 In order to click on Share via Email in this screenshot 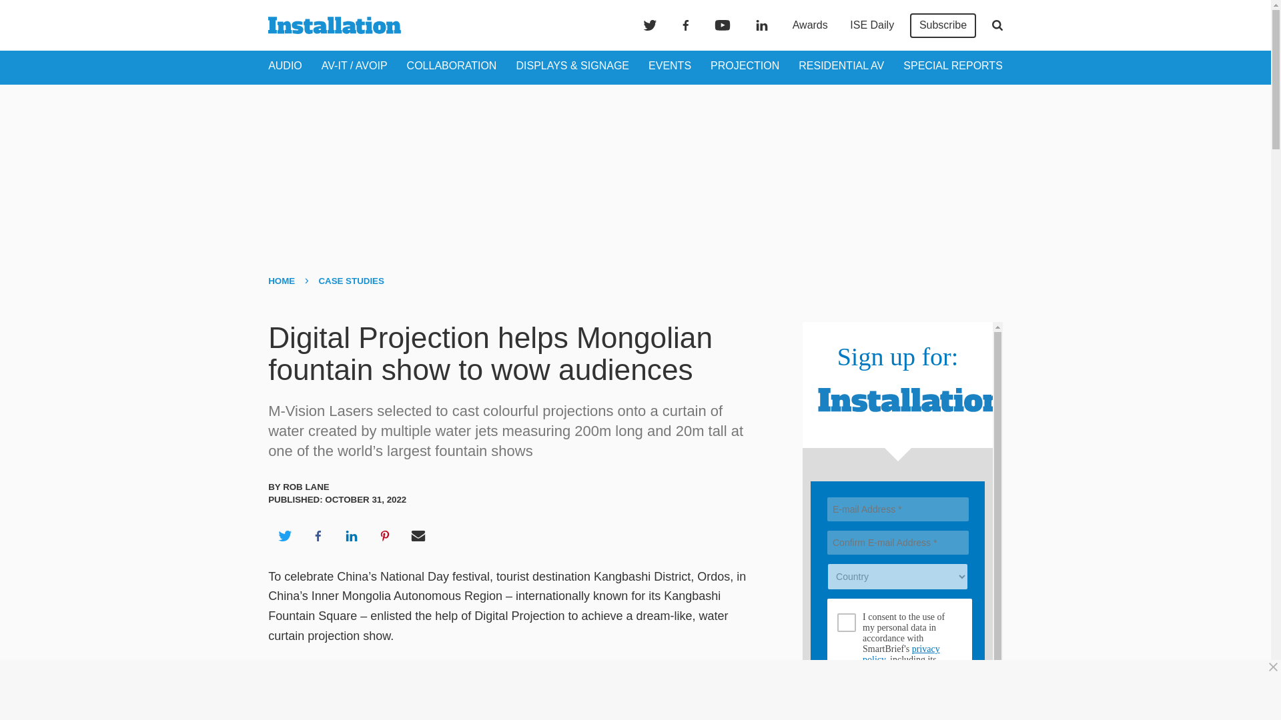, I will do `click(418, 536)`.